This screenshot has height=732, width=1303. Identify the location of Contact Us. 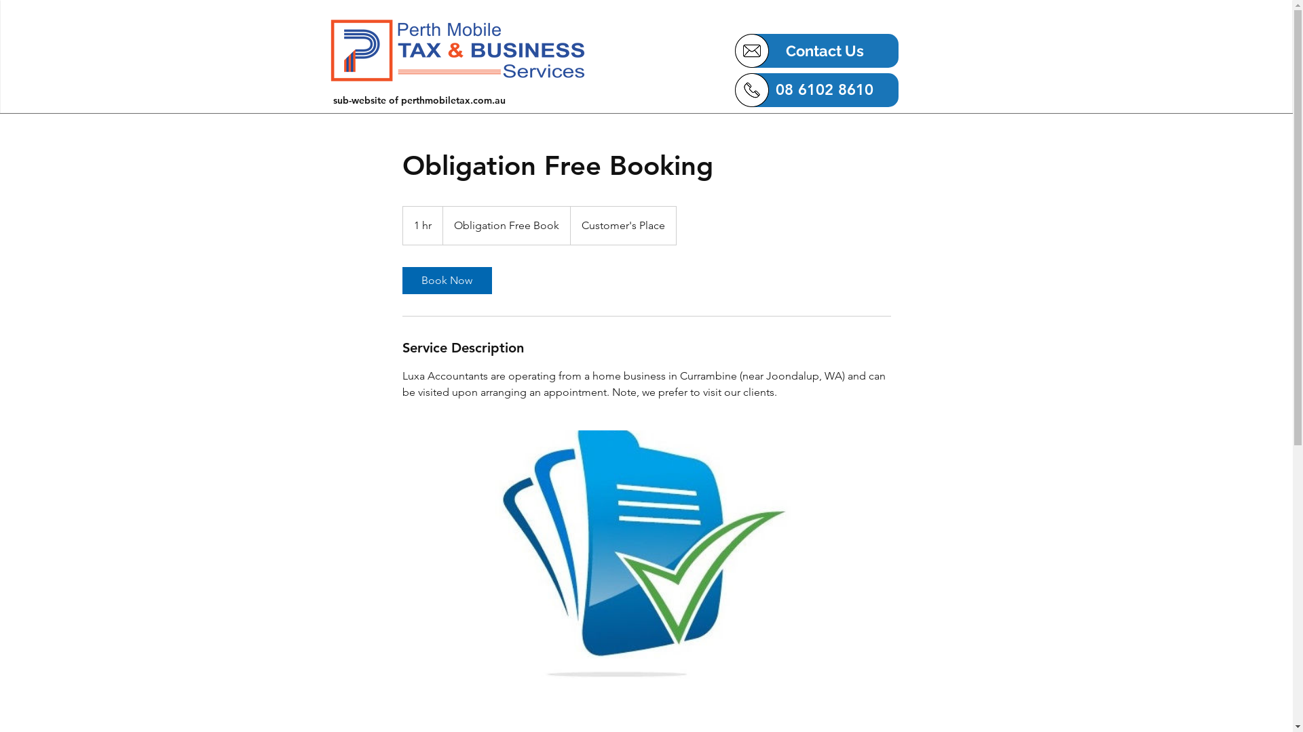
(824, 51).